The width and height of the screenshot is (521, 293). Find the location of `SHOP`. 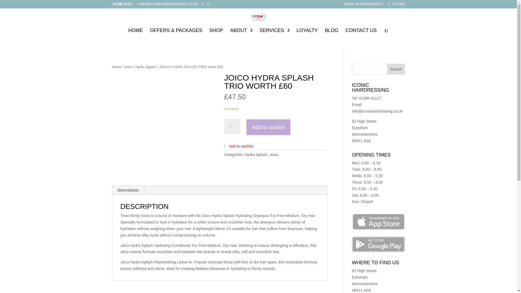

SHOP is located at coordinates (216, 32).